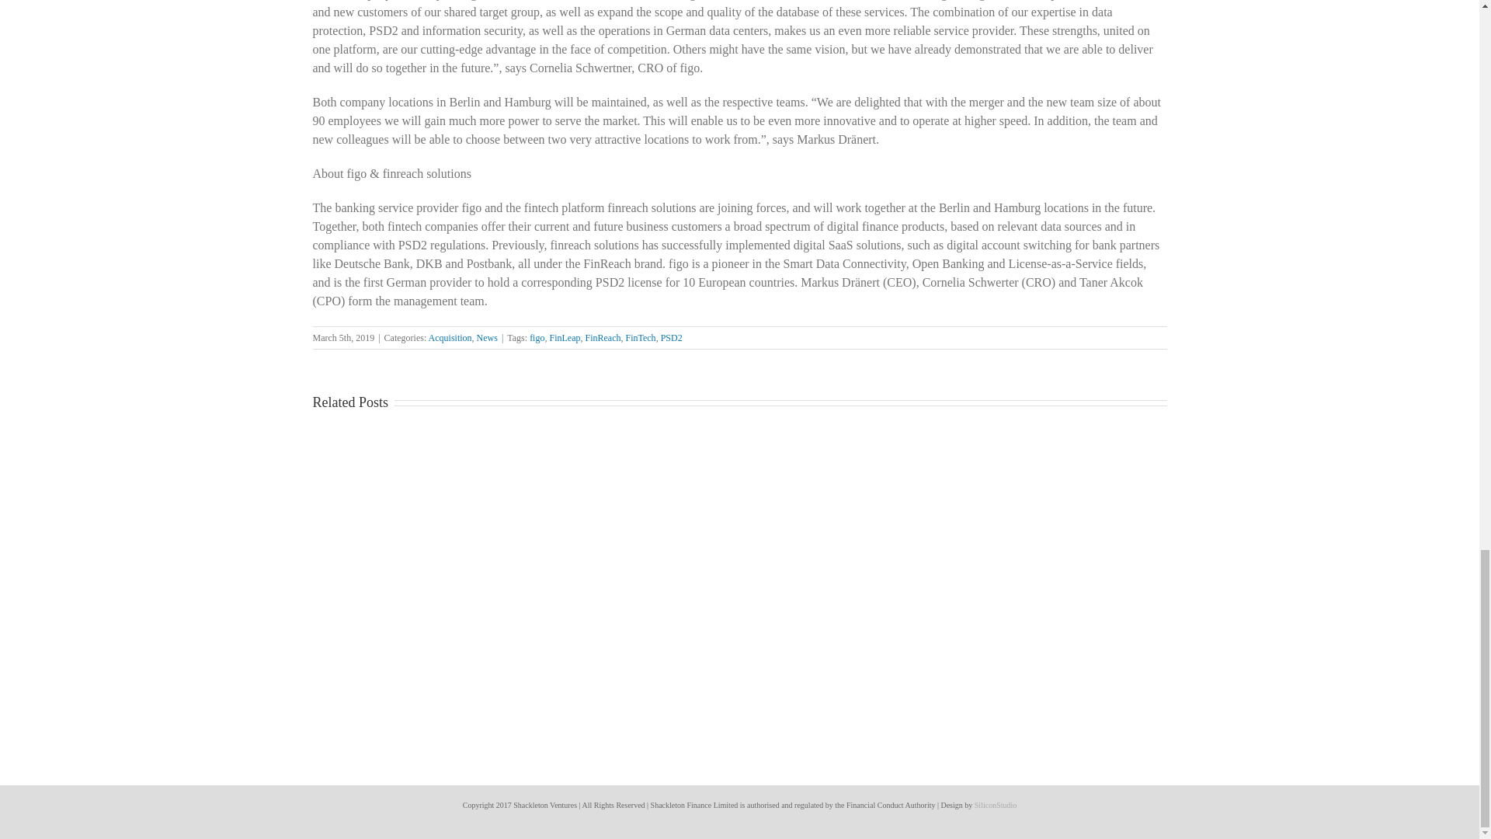 This screenshot has width=1491, height=839. Describe the element at coordinates (564, 337) in the screenshot. I see `FinLeap` at that location.